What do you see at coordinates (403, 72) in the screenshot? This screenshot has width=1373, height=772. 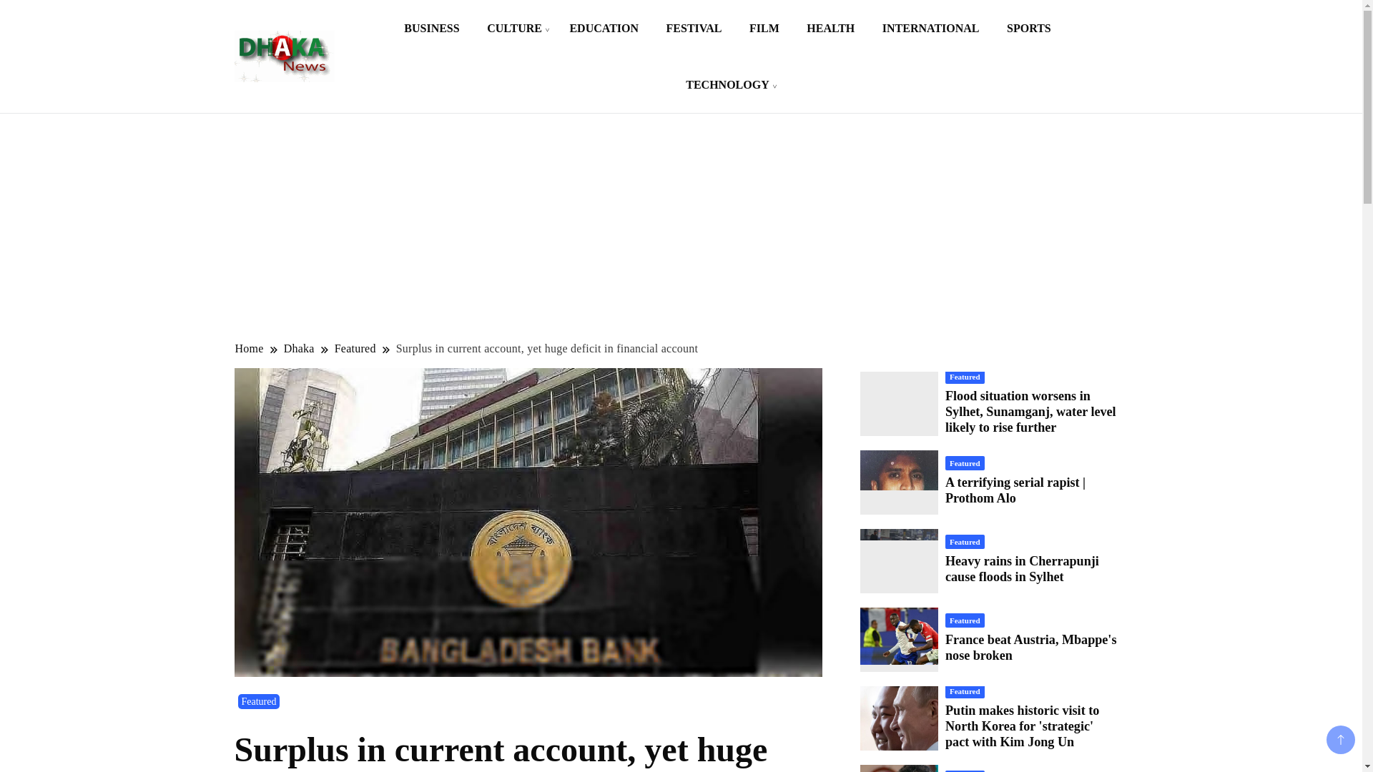 I see `DHAKA NEWS` at bounding box center [403, 72].